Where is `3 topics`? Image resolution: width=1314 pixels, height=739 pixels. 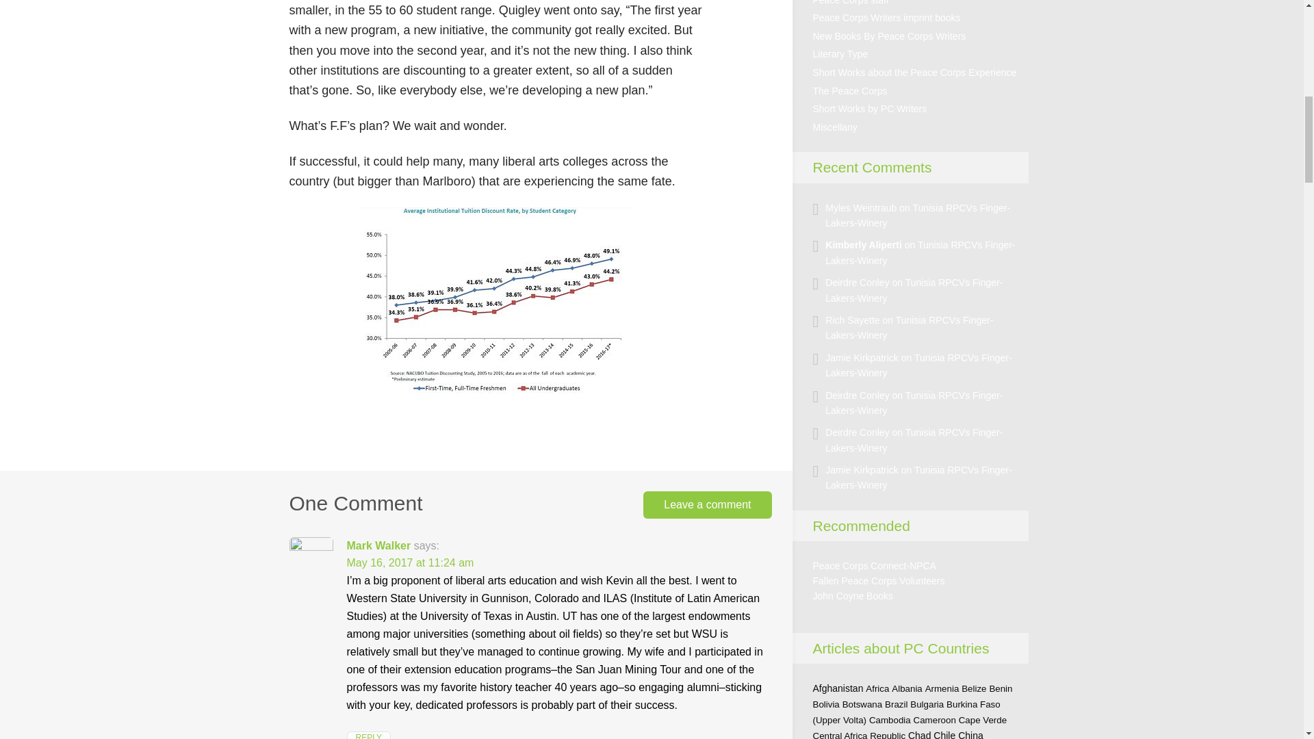 3 topics is located at coordinates (1001, 688).